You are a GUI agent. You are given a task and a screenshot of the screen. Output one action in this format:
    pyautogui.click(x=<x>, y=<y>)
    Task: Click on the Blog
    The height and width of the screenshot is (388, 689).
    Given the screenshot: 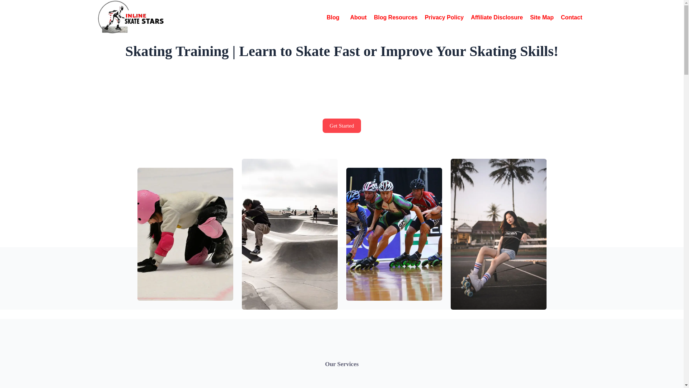 What is the action you would take?
    pyautogui.click(x=334, y=17)
    